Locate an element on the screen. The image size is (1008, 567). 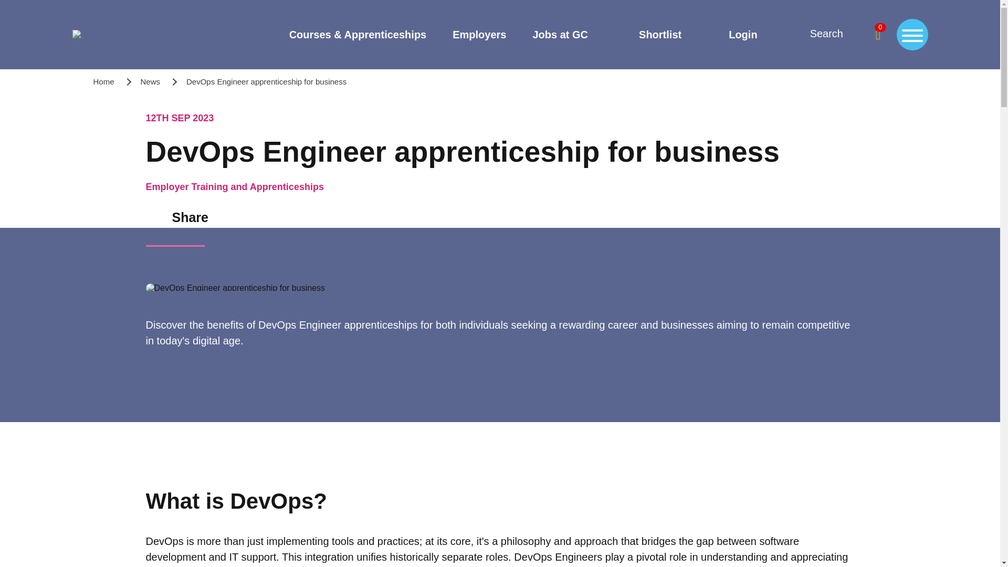
Jobs at GC is located at coordinates (560, 34).